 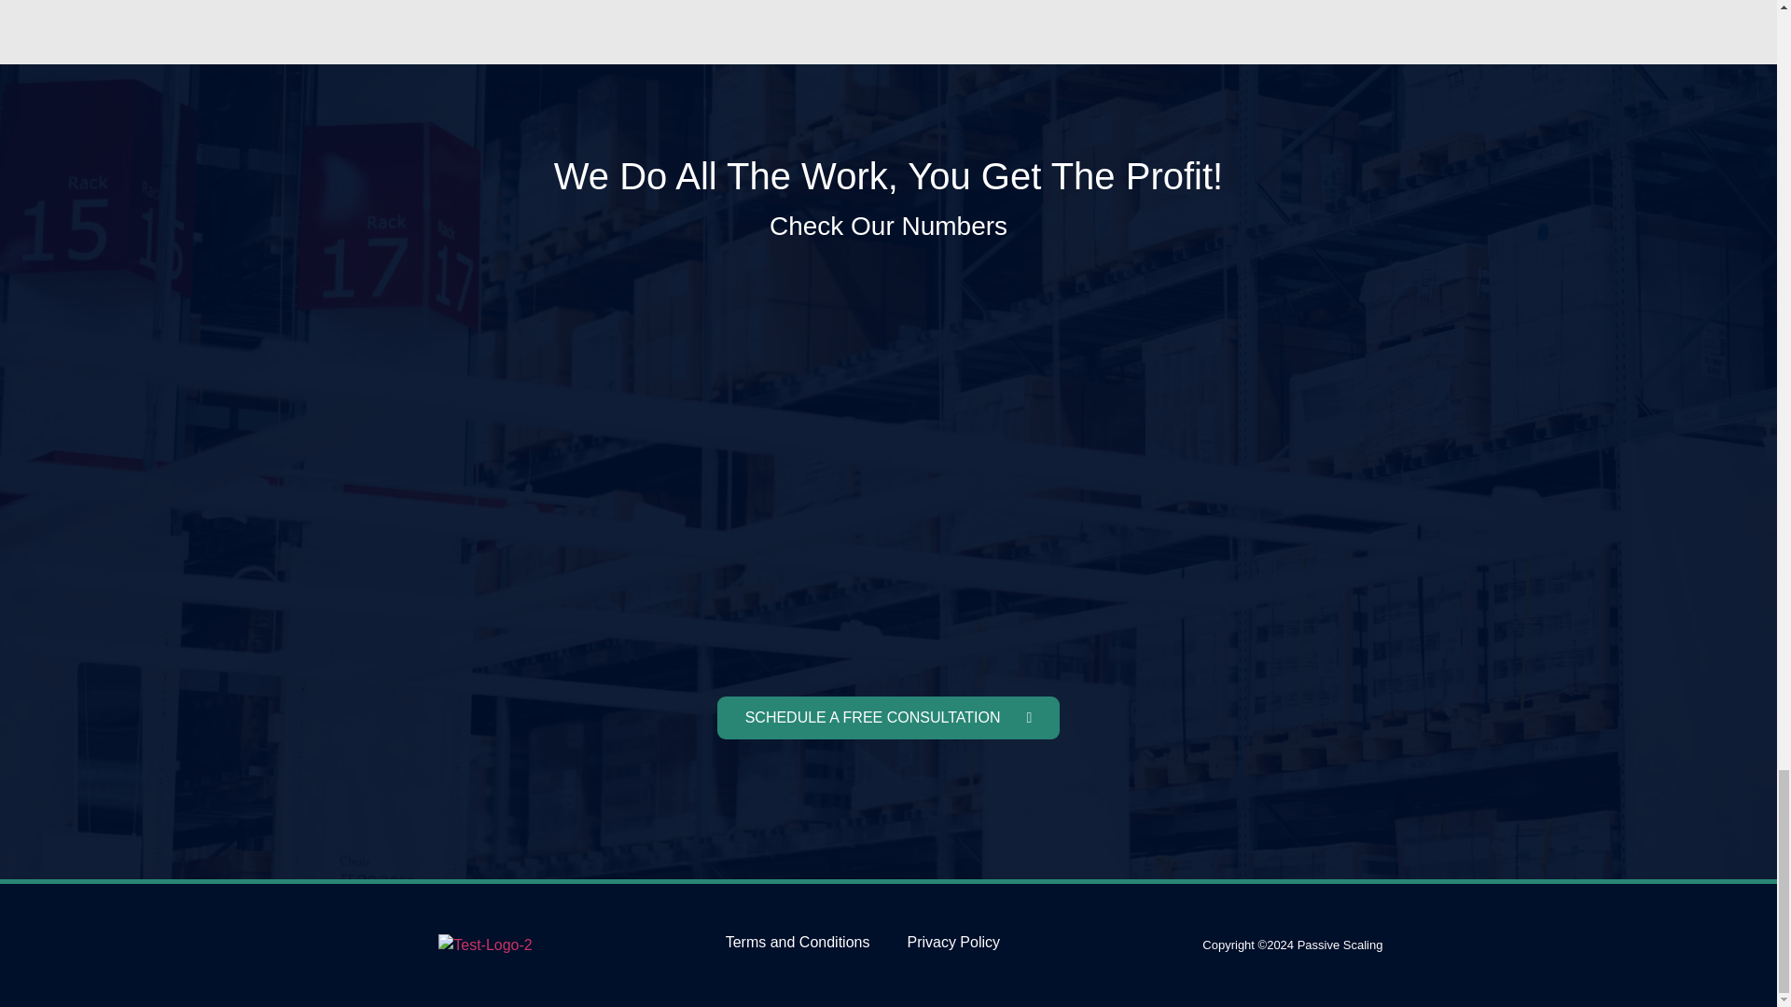 I want to click on Terms and Conditions, so click(x=798, y=942).